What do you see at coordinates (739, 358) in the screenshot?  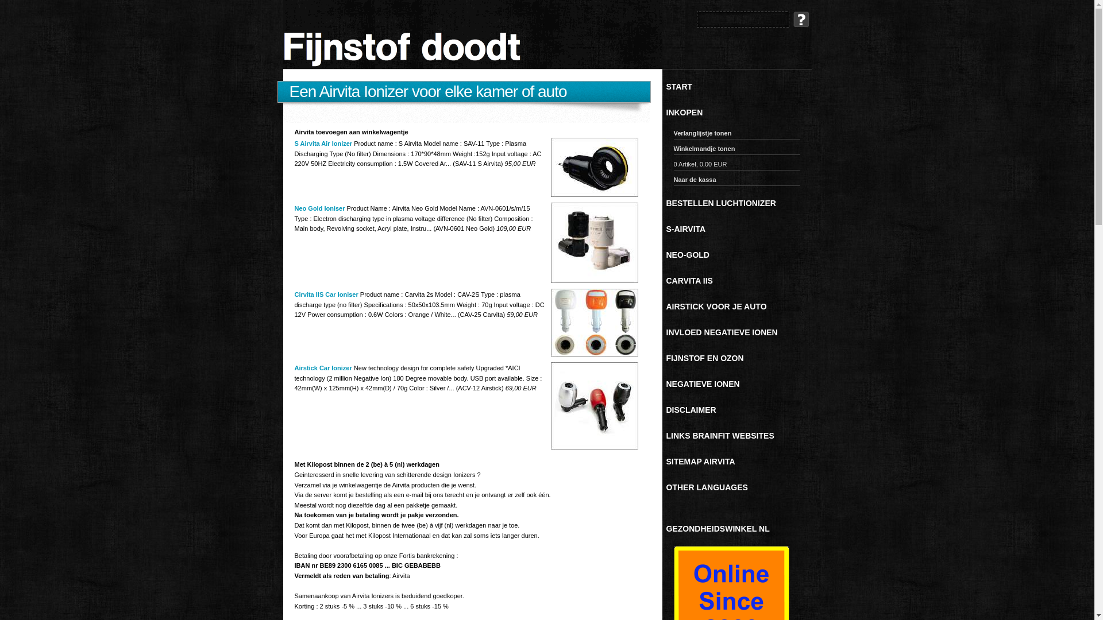 I see `FIJNSTOF EN OZON` at bounding box center [739, 358].